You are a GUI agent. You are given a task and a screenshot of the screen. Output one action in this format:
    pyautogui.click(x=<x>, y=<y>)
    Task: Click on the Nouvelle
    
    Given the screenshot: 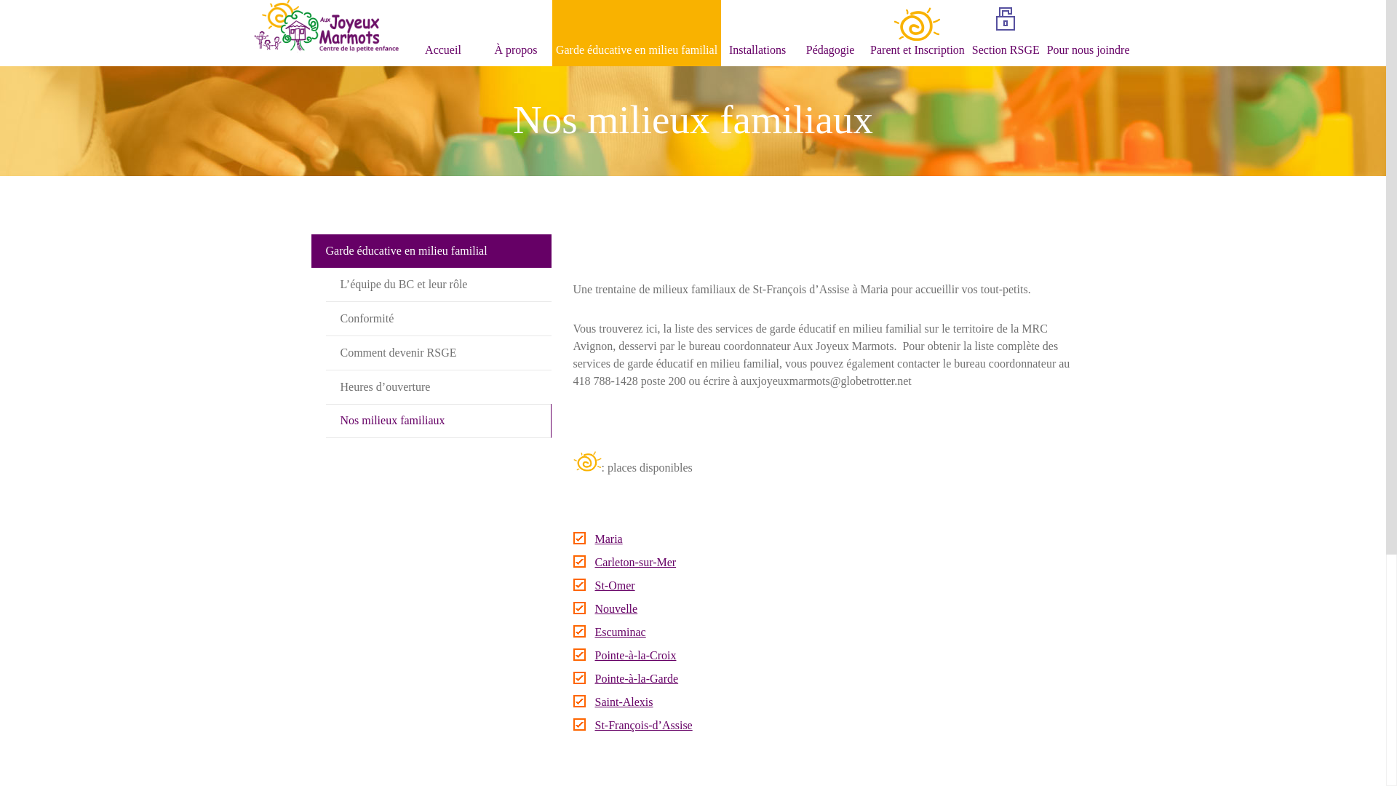 What is the action you would take?
    pyautogui.click(x=617, y=608)
    